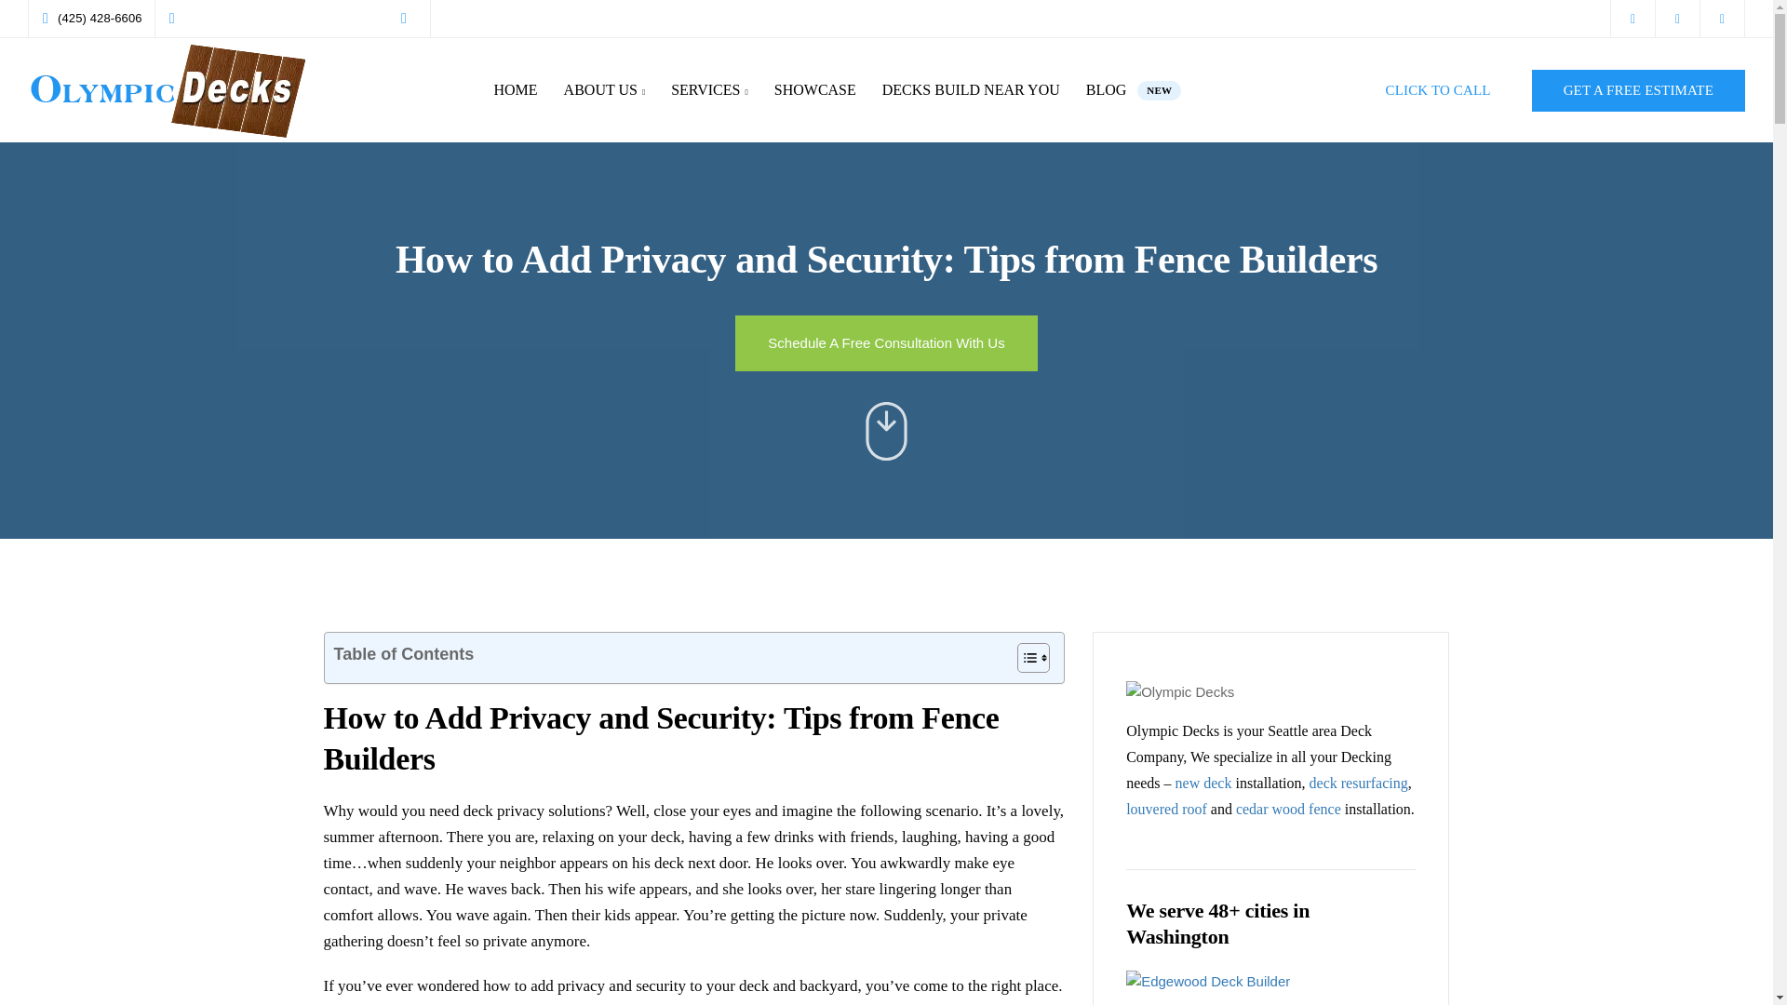  I want to click on article down, so click(886, 430).